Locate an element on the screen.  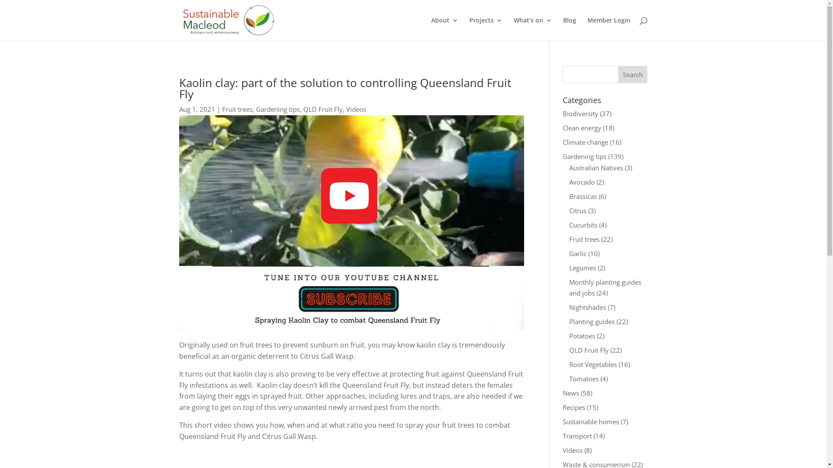
Videos is located at coordinates (573, 450).